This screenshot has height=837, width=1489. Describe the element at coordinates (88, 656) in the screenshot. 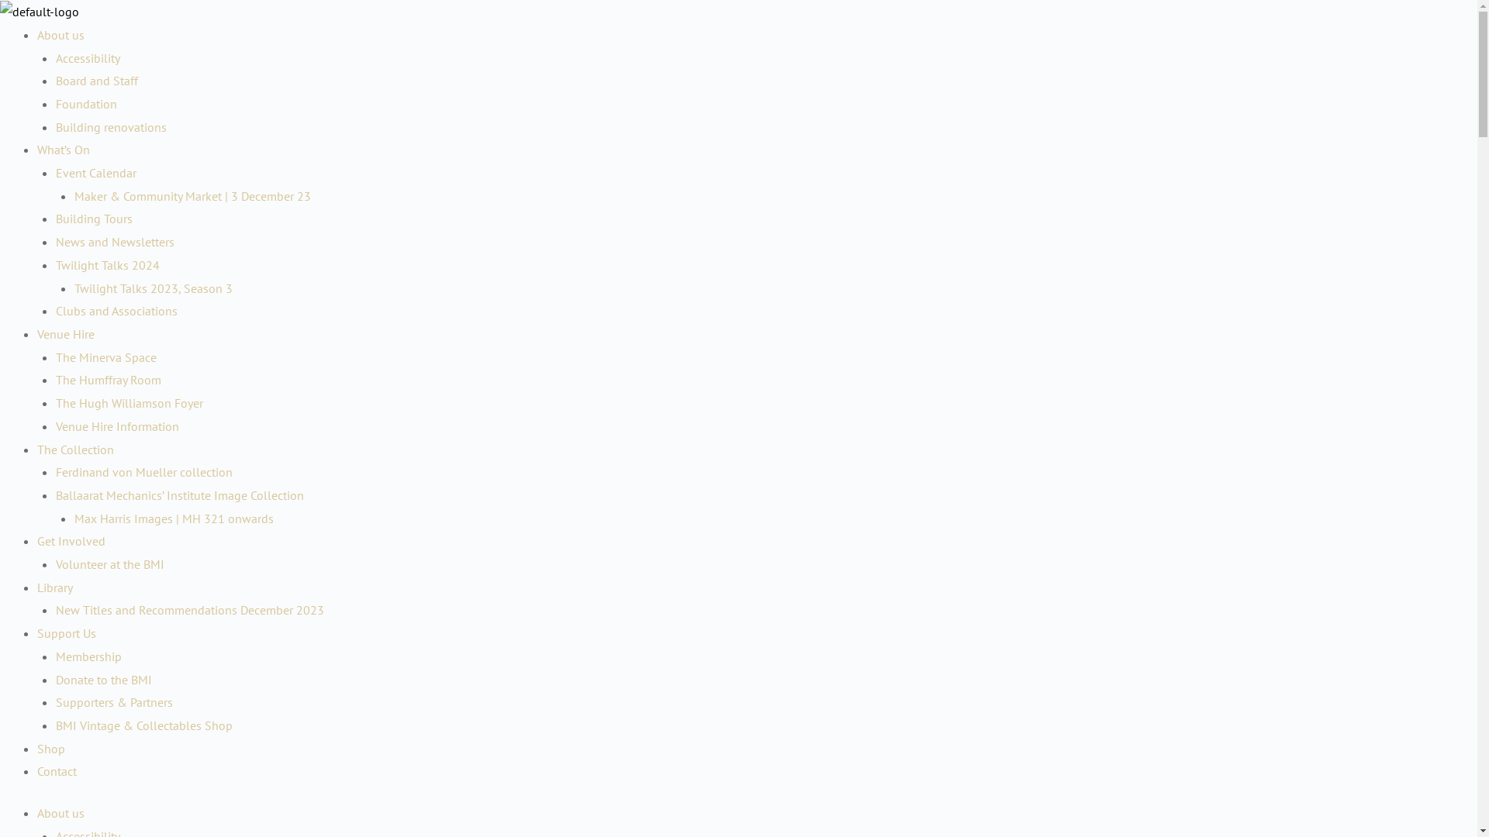

I see `Membership` at that location.